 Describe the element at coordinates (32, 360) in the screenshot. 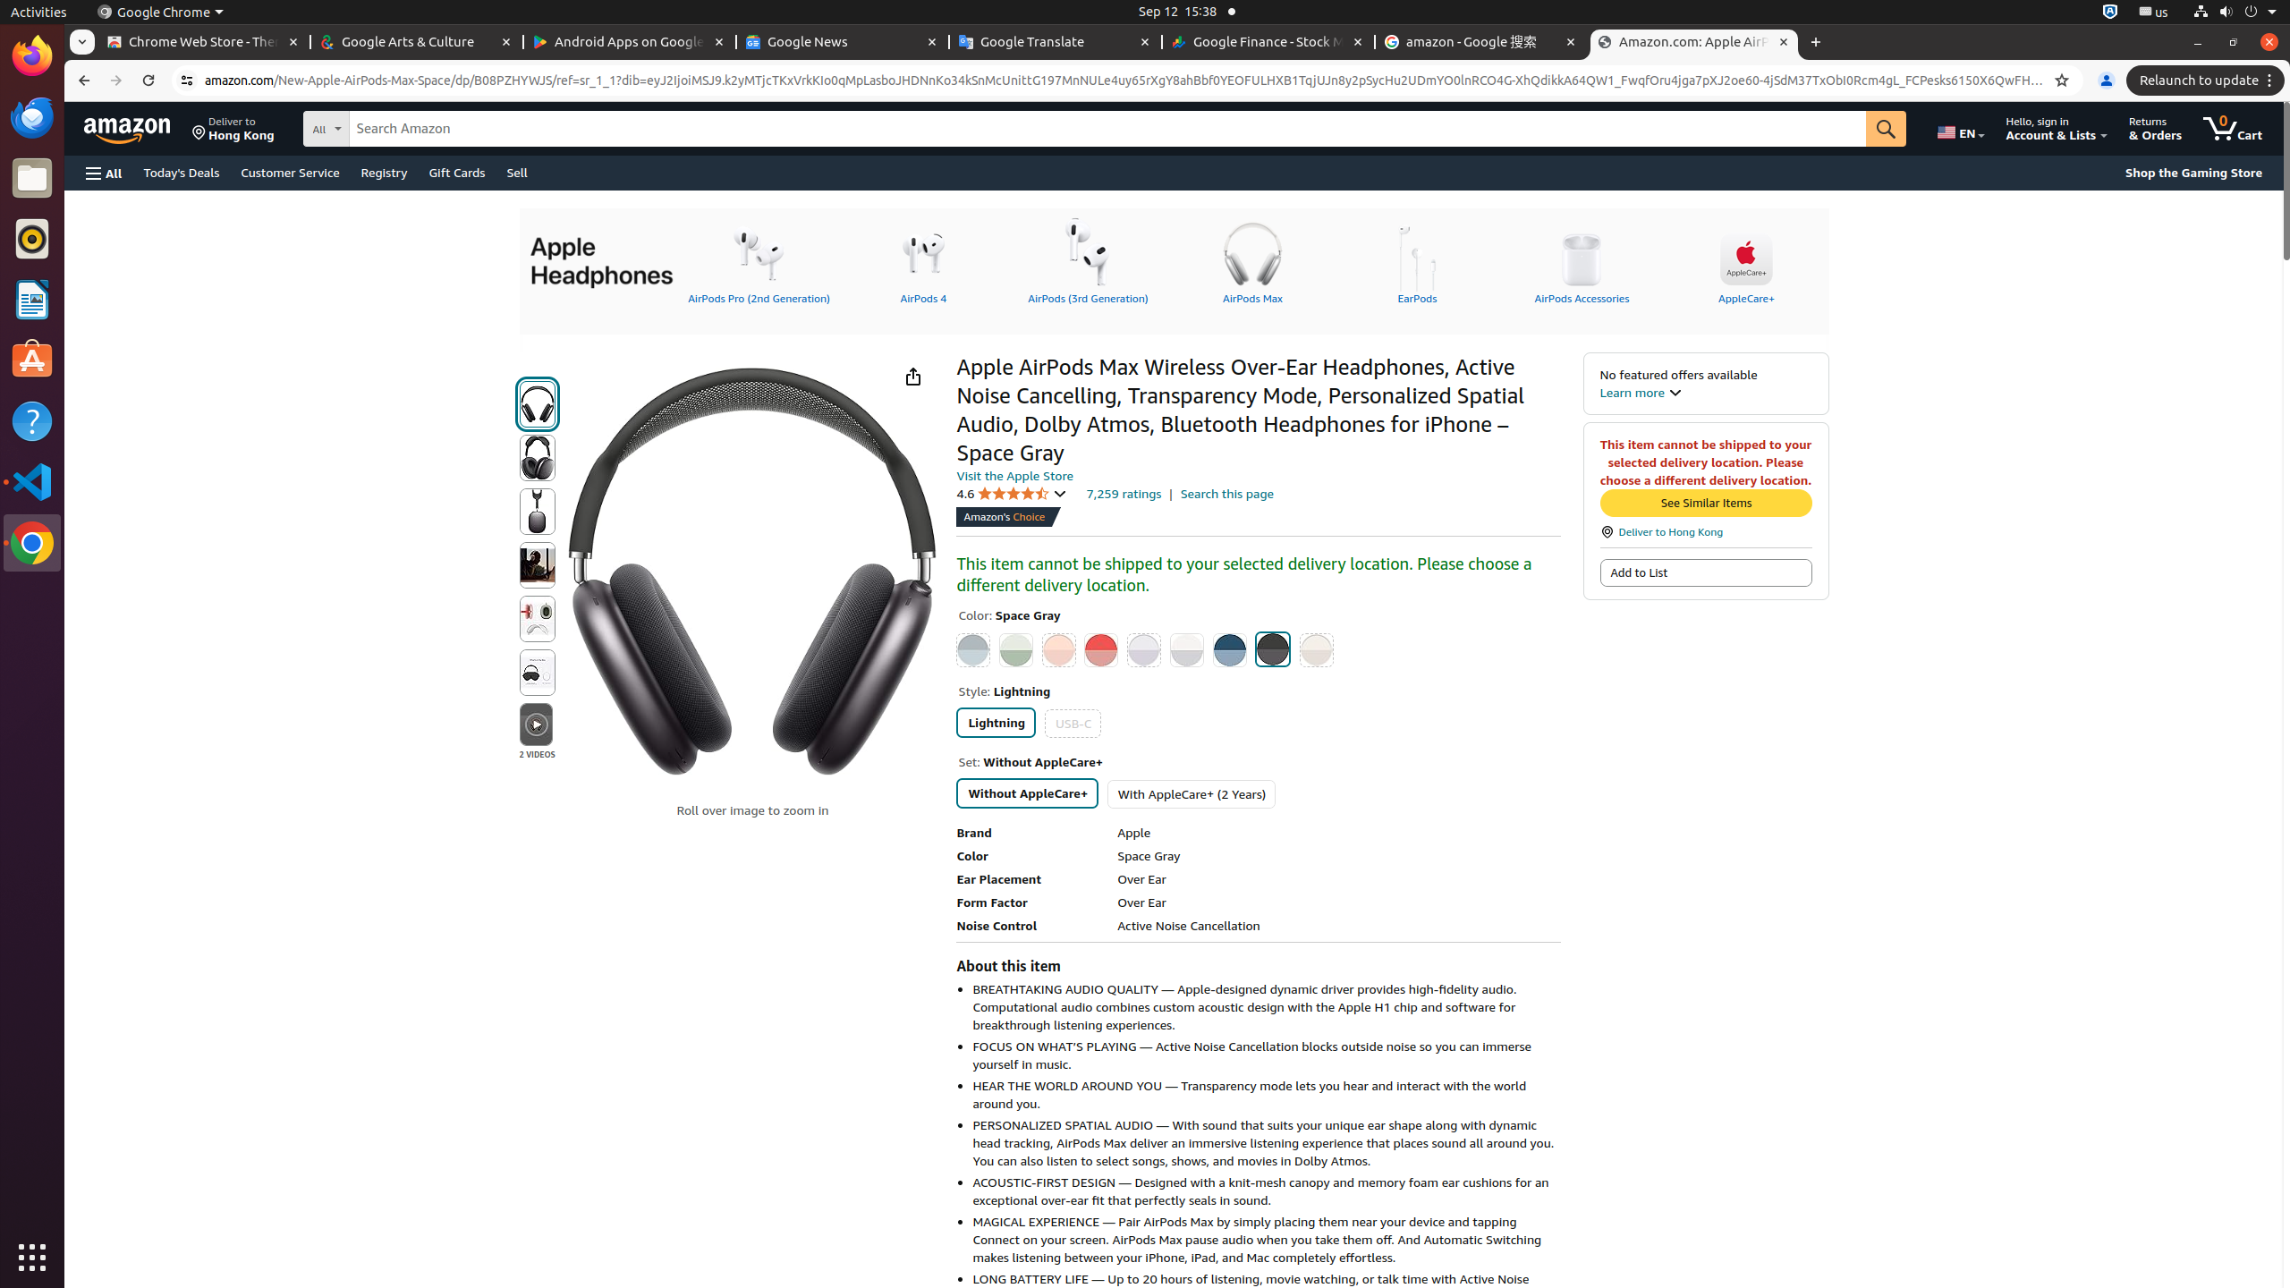

I see `Ubuntu Software` at that location.